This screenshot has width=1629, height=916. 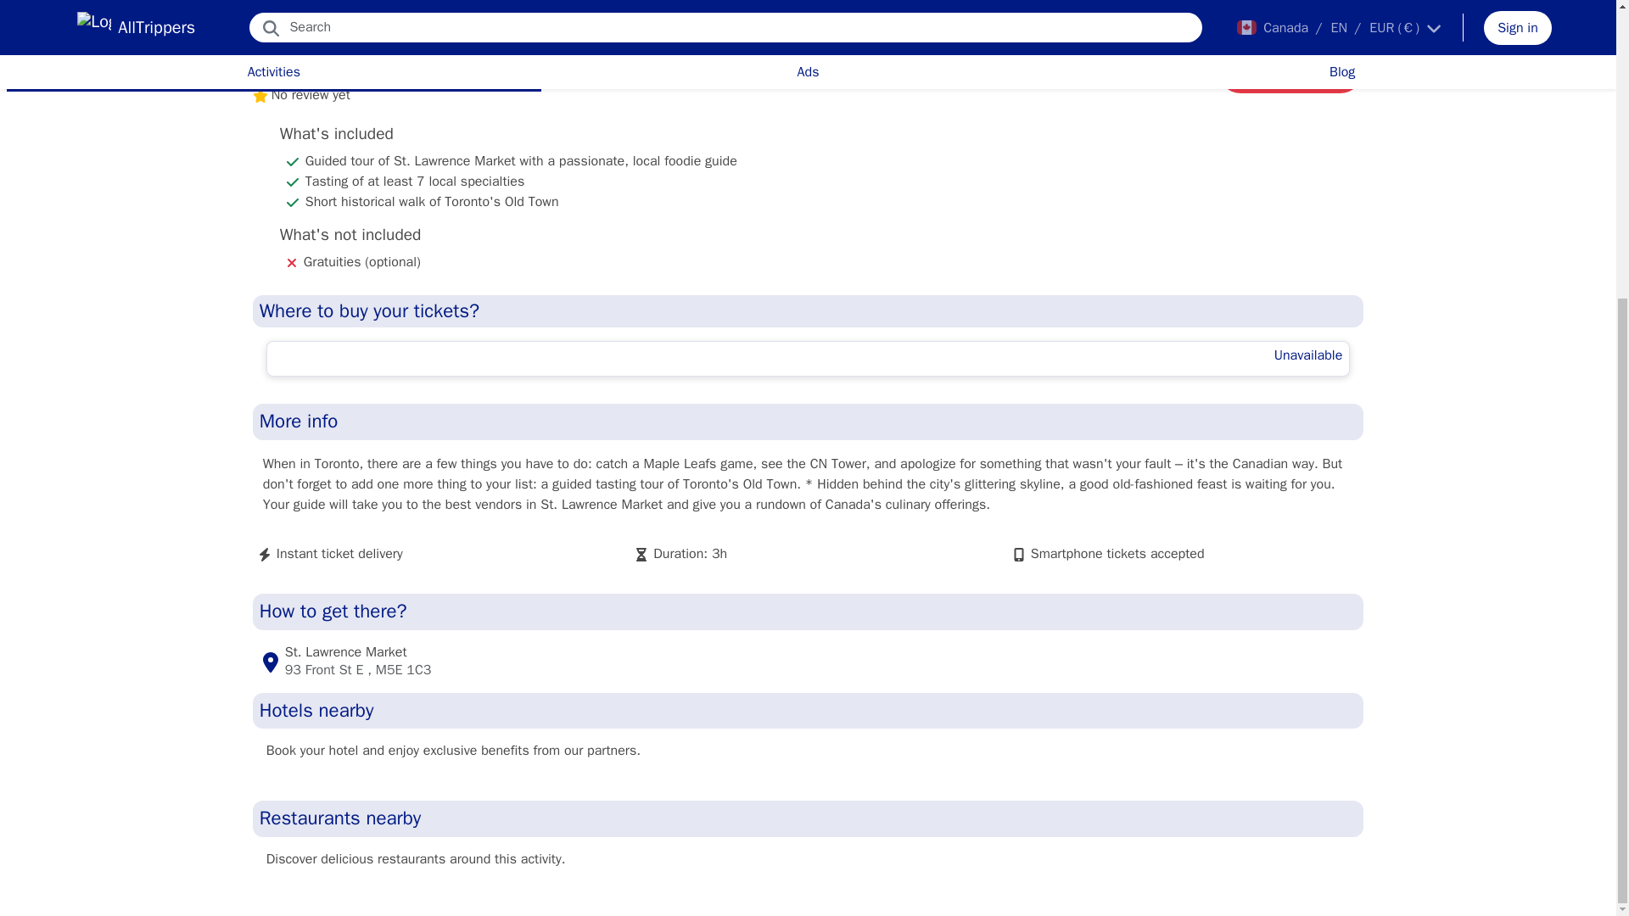 I want to click on Toronto, so click(x=326, y=20).